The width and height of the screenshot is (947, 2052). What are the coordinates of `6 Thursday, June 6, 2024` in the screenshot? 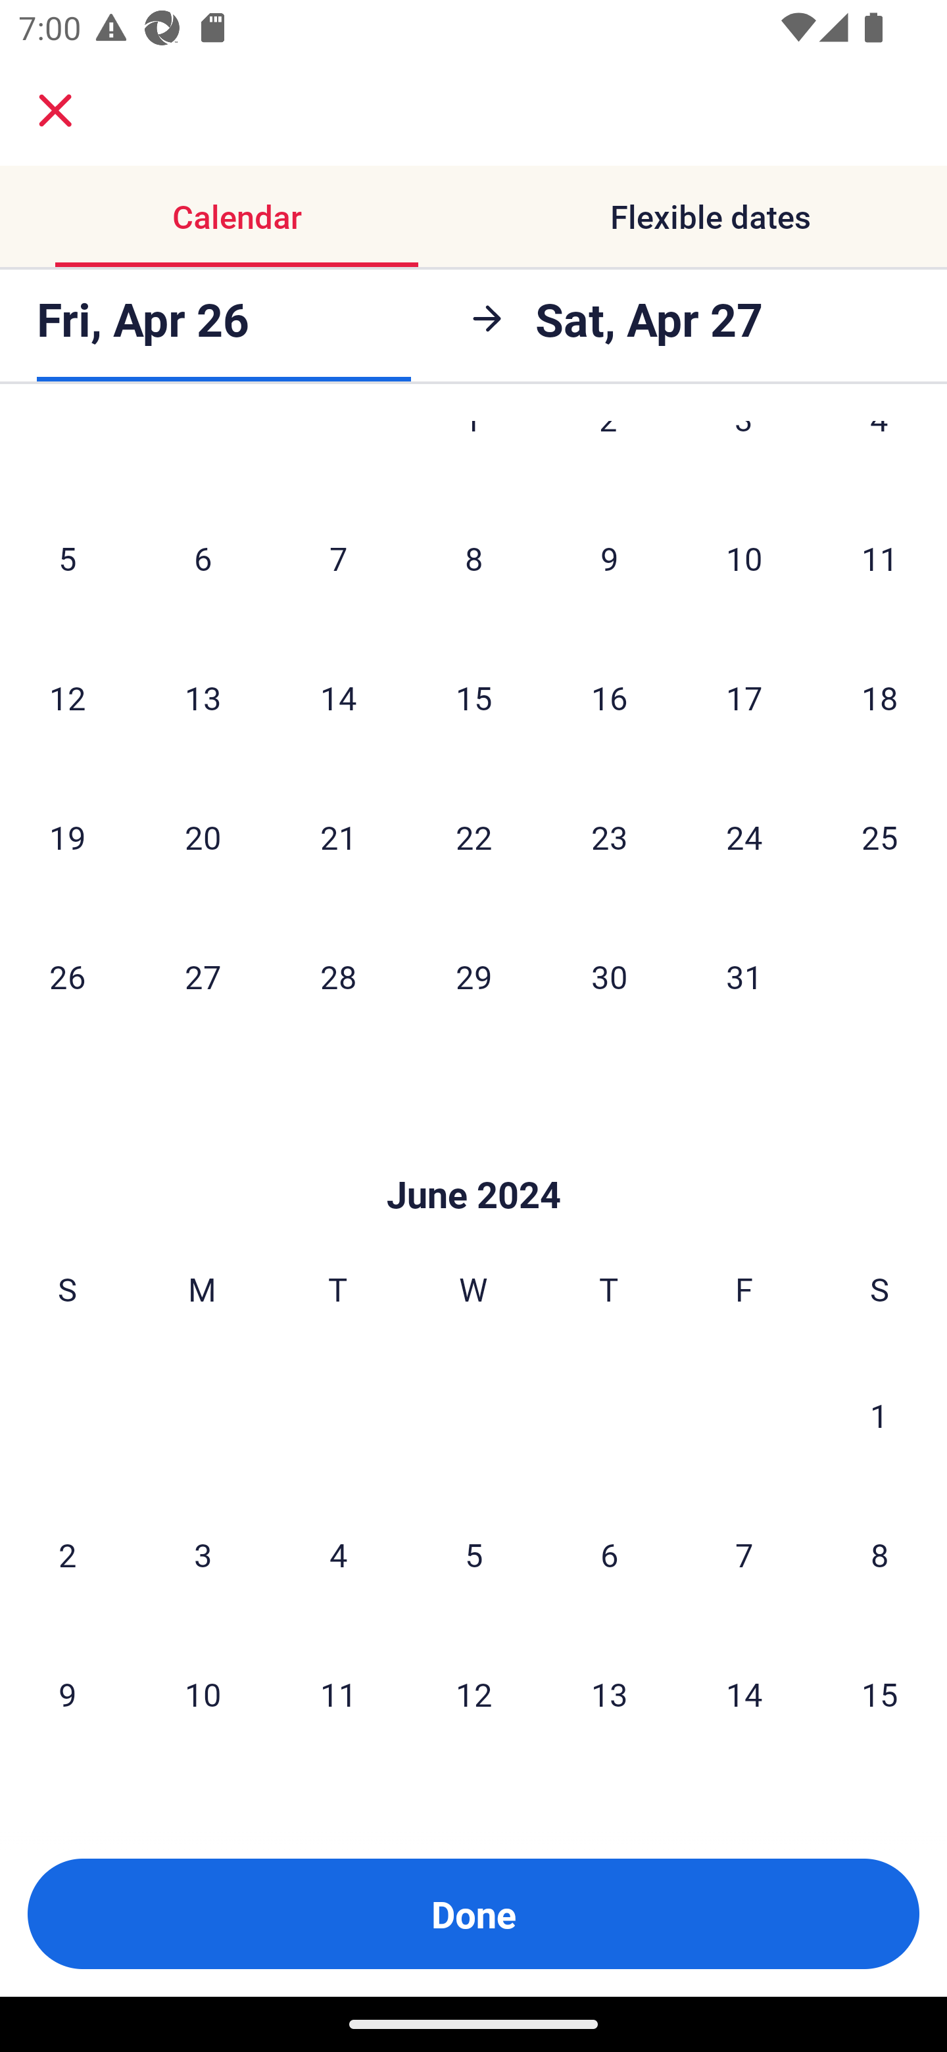 It's located at (609, 1554).